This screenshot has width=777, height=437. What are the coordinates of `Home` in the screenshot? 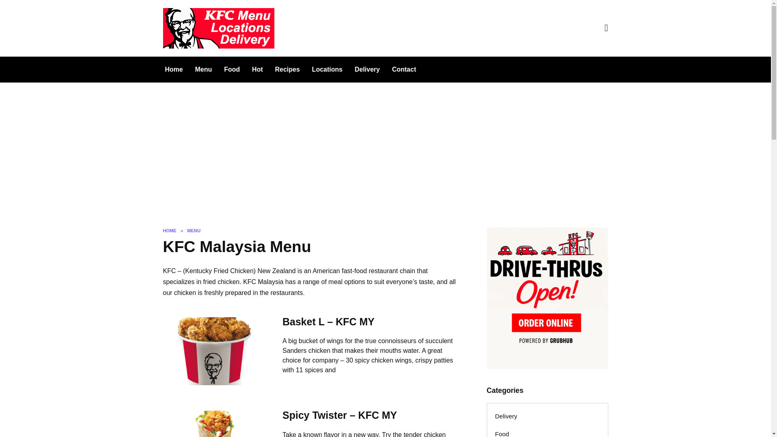 It's located at (173, 70).